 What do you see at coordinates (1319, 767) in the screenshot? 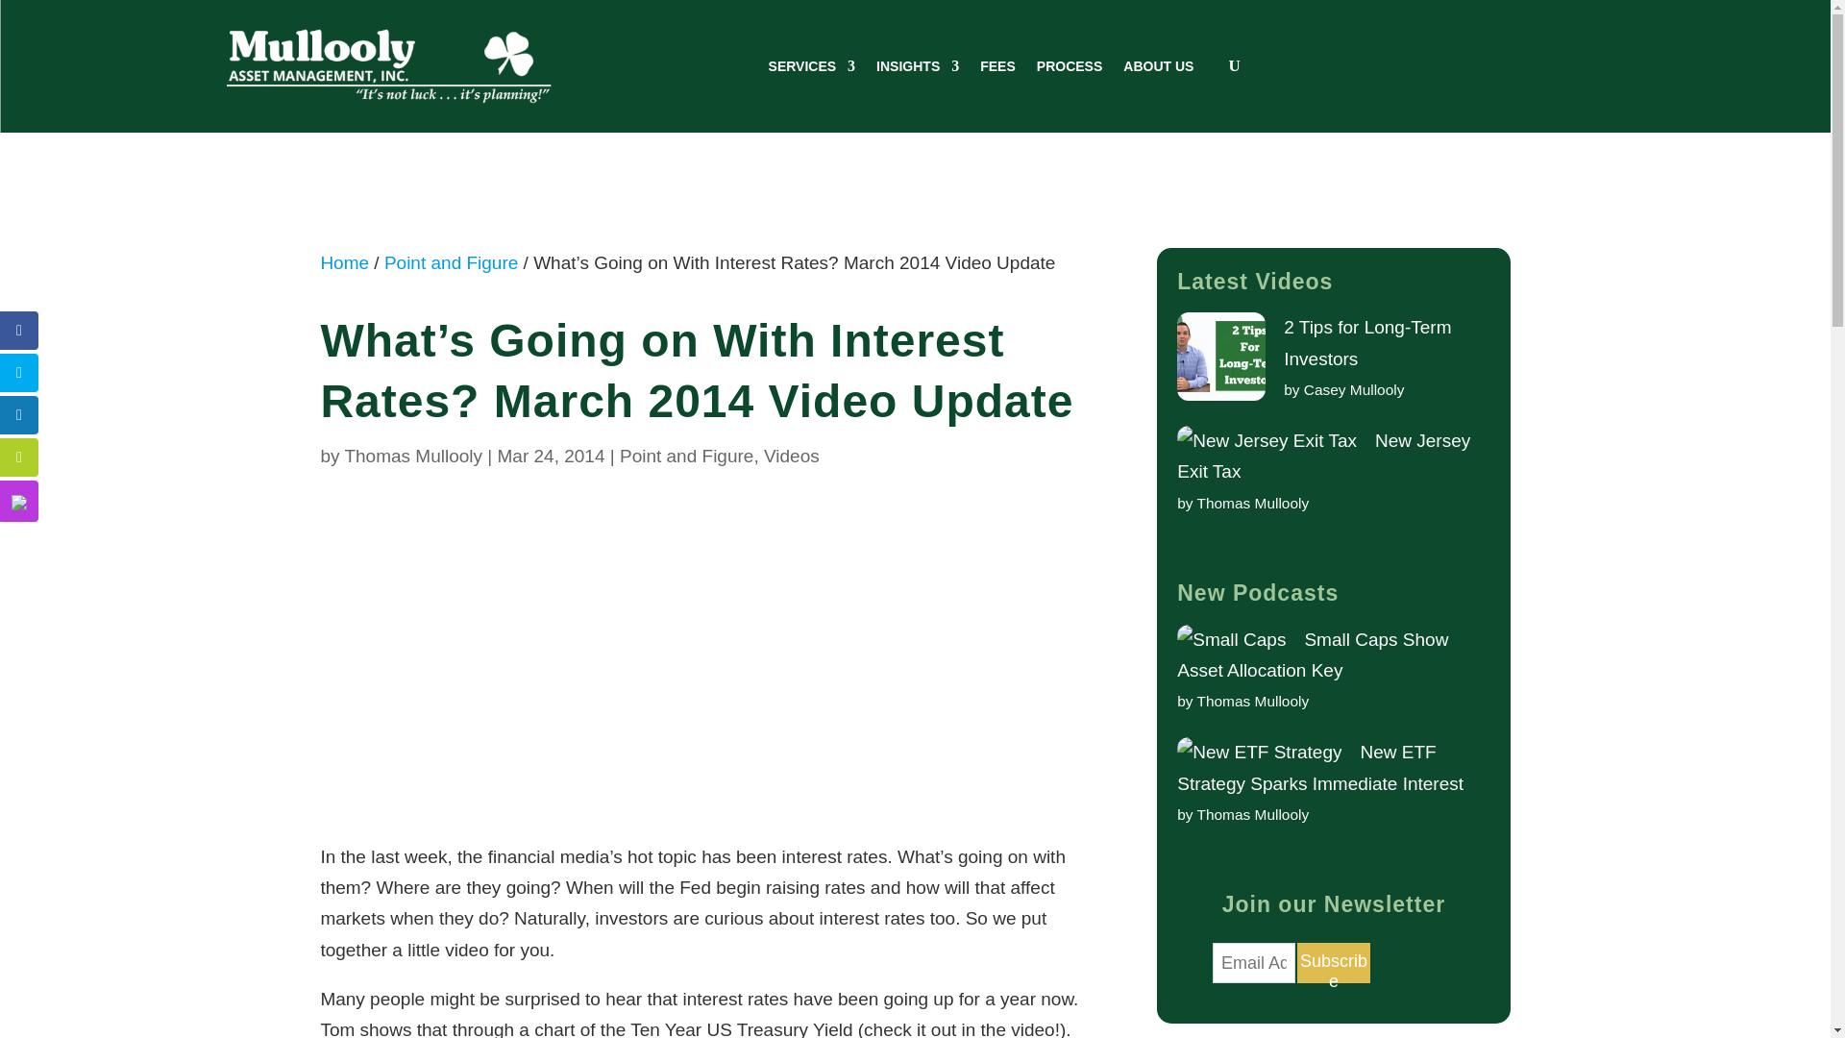
I see `New ETF Strategy Sparks Immediate Interest` at bounding box center [1319, 767].